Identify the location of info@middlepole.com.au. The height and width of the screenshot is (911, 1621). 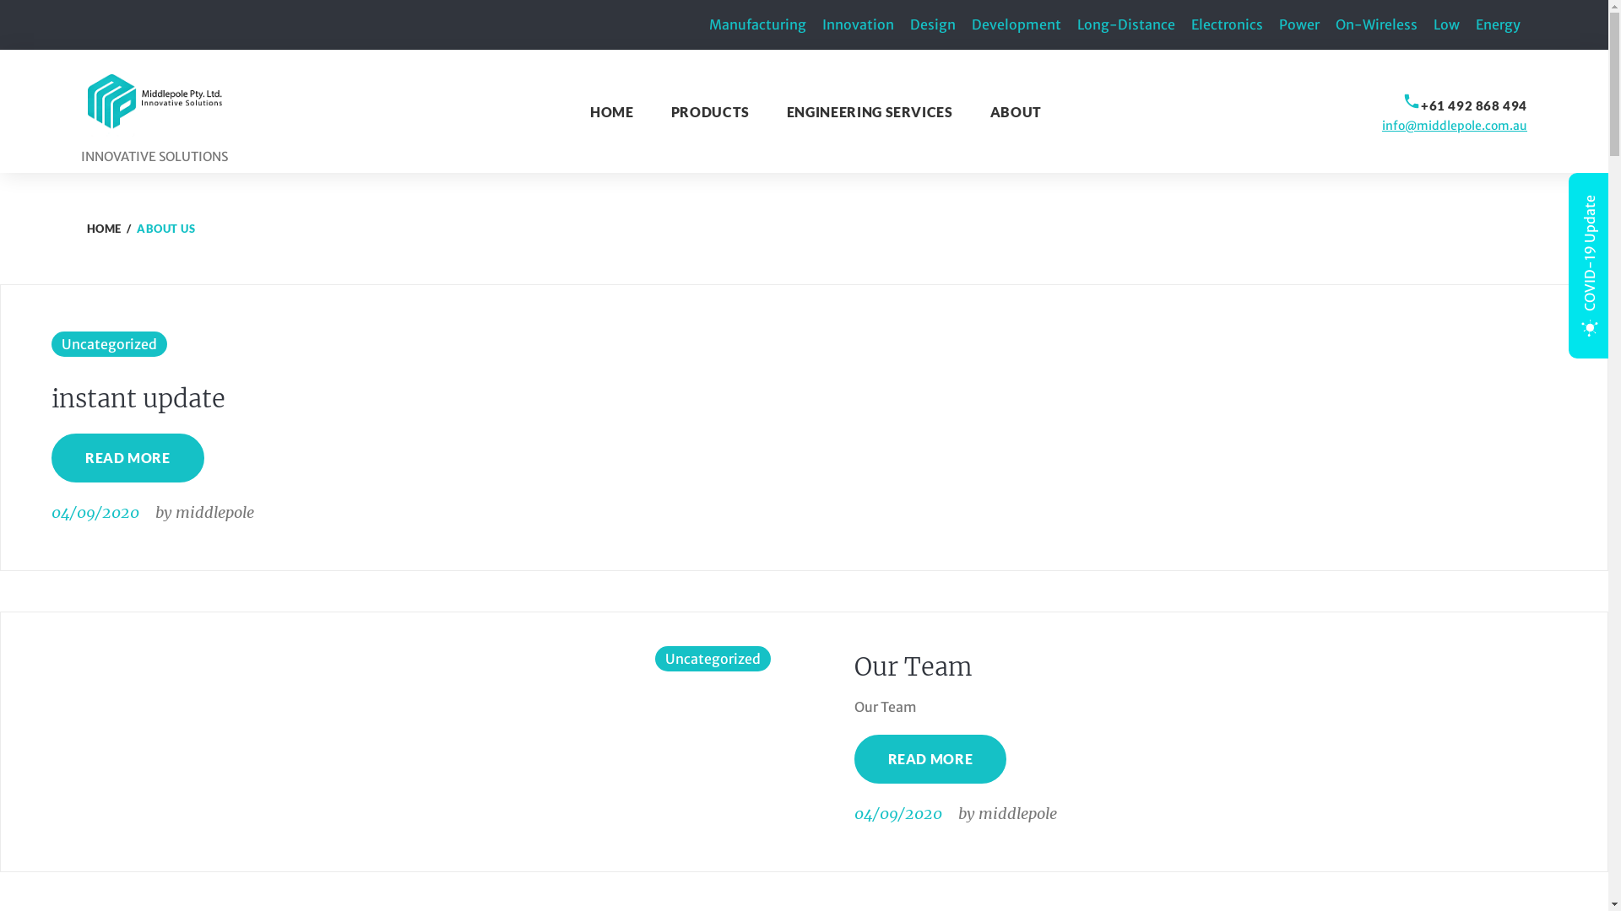
(1455, 126).